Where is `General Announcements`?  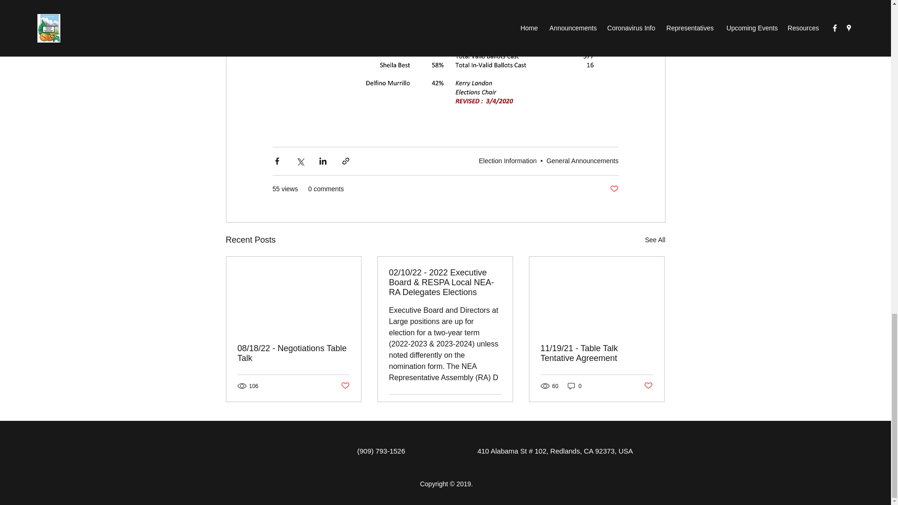
General Announcements is located at coordinates (582, 161).